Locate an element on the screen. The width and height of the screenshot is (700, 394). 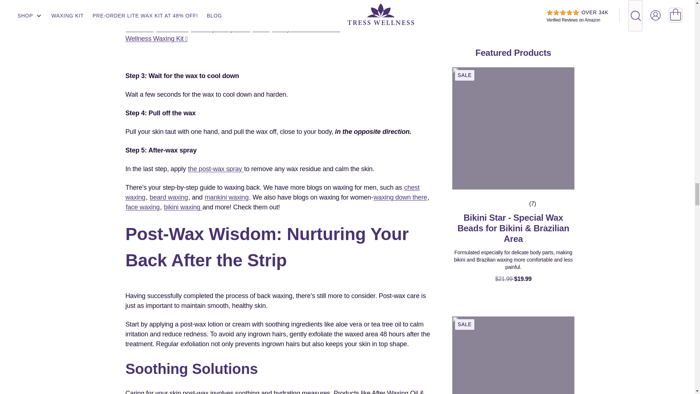
waxing is located at coordinates (314, 19).